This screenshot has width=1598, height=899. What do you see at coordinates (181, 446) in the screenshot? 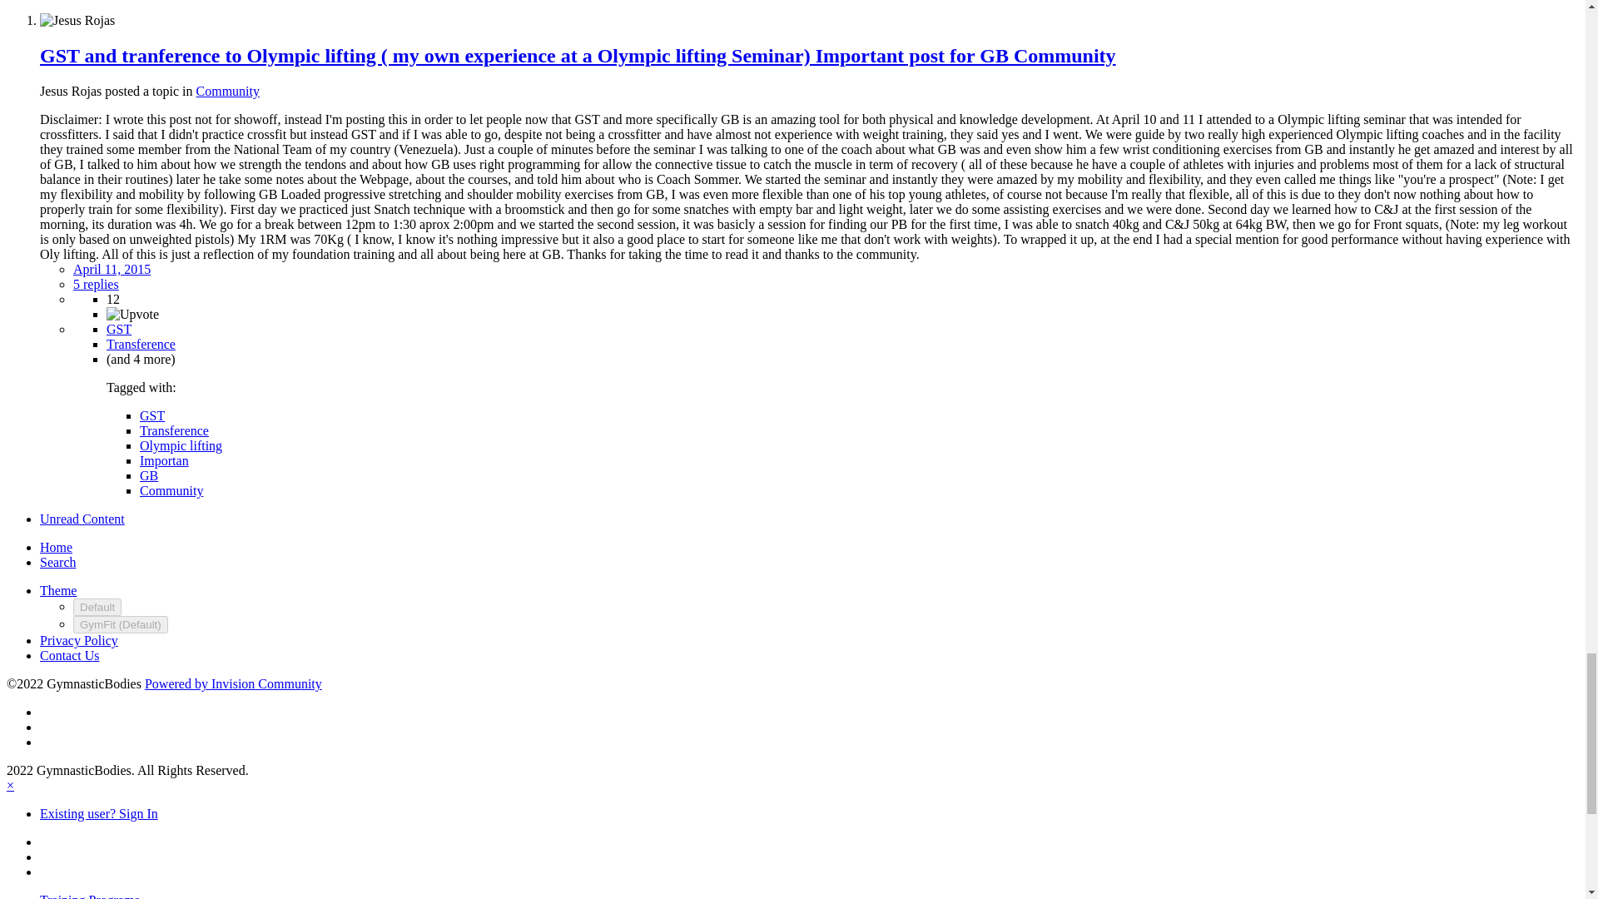
I see `Find other content tagged with 'Olympic lifting'` at bounding box center [181, 446].